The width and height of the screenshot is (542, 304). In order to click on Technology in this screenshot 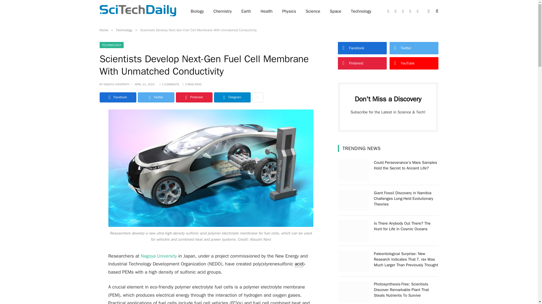, I will do `click(361, 11)`.